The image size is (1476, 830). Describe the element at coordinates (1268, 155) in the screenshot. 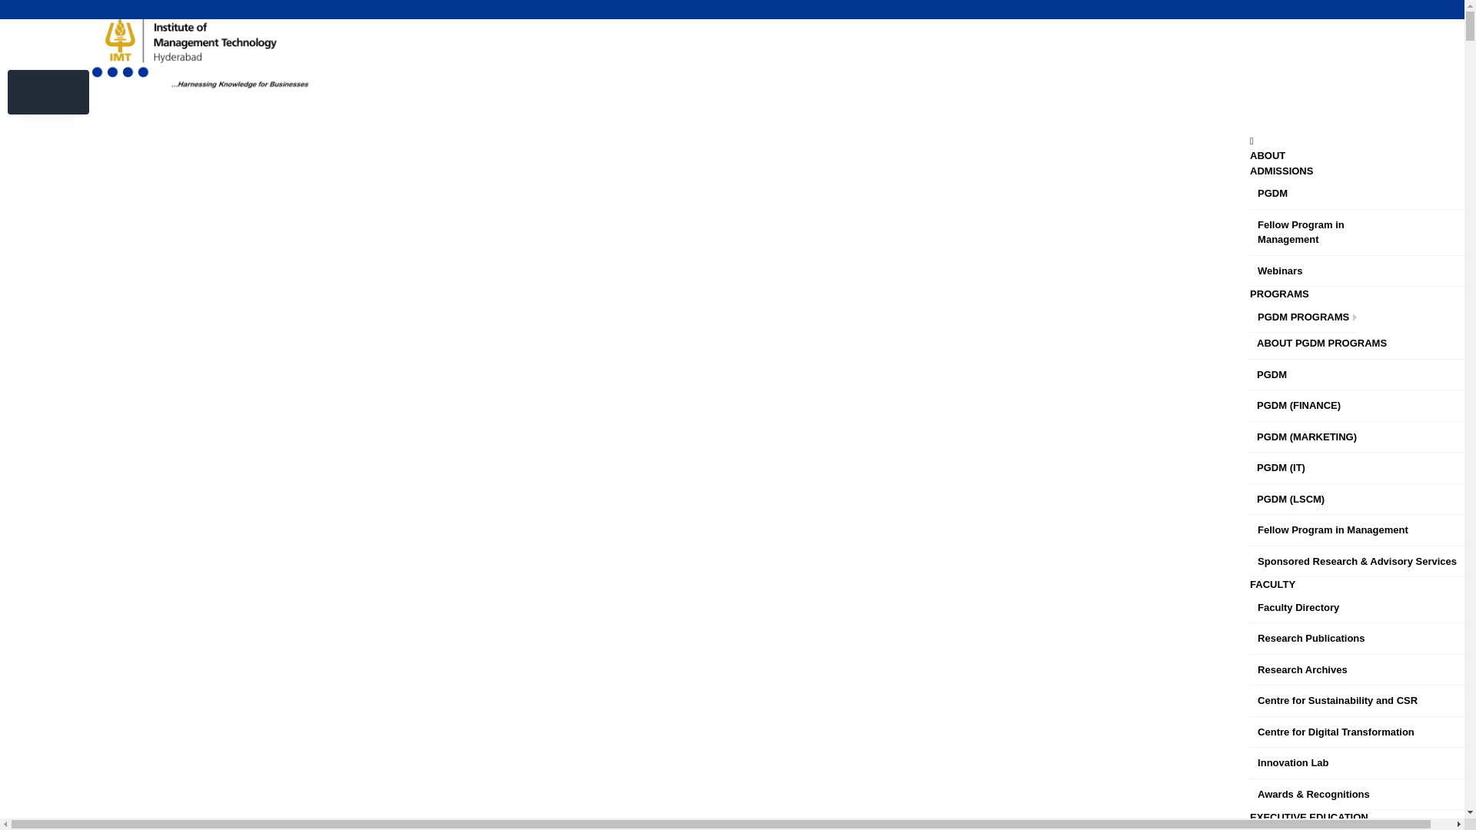

I see `ABOUT` at that location.